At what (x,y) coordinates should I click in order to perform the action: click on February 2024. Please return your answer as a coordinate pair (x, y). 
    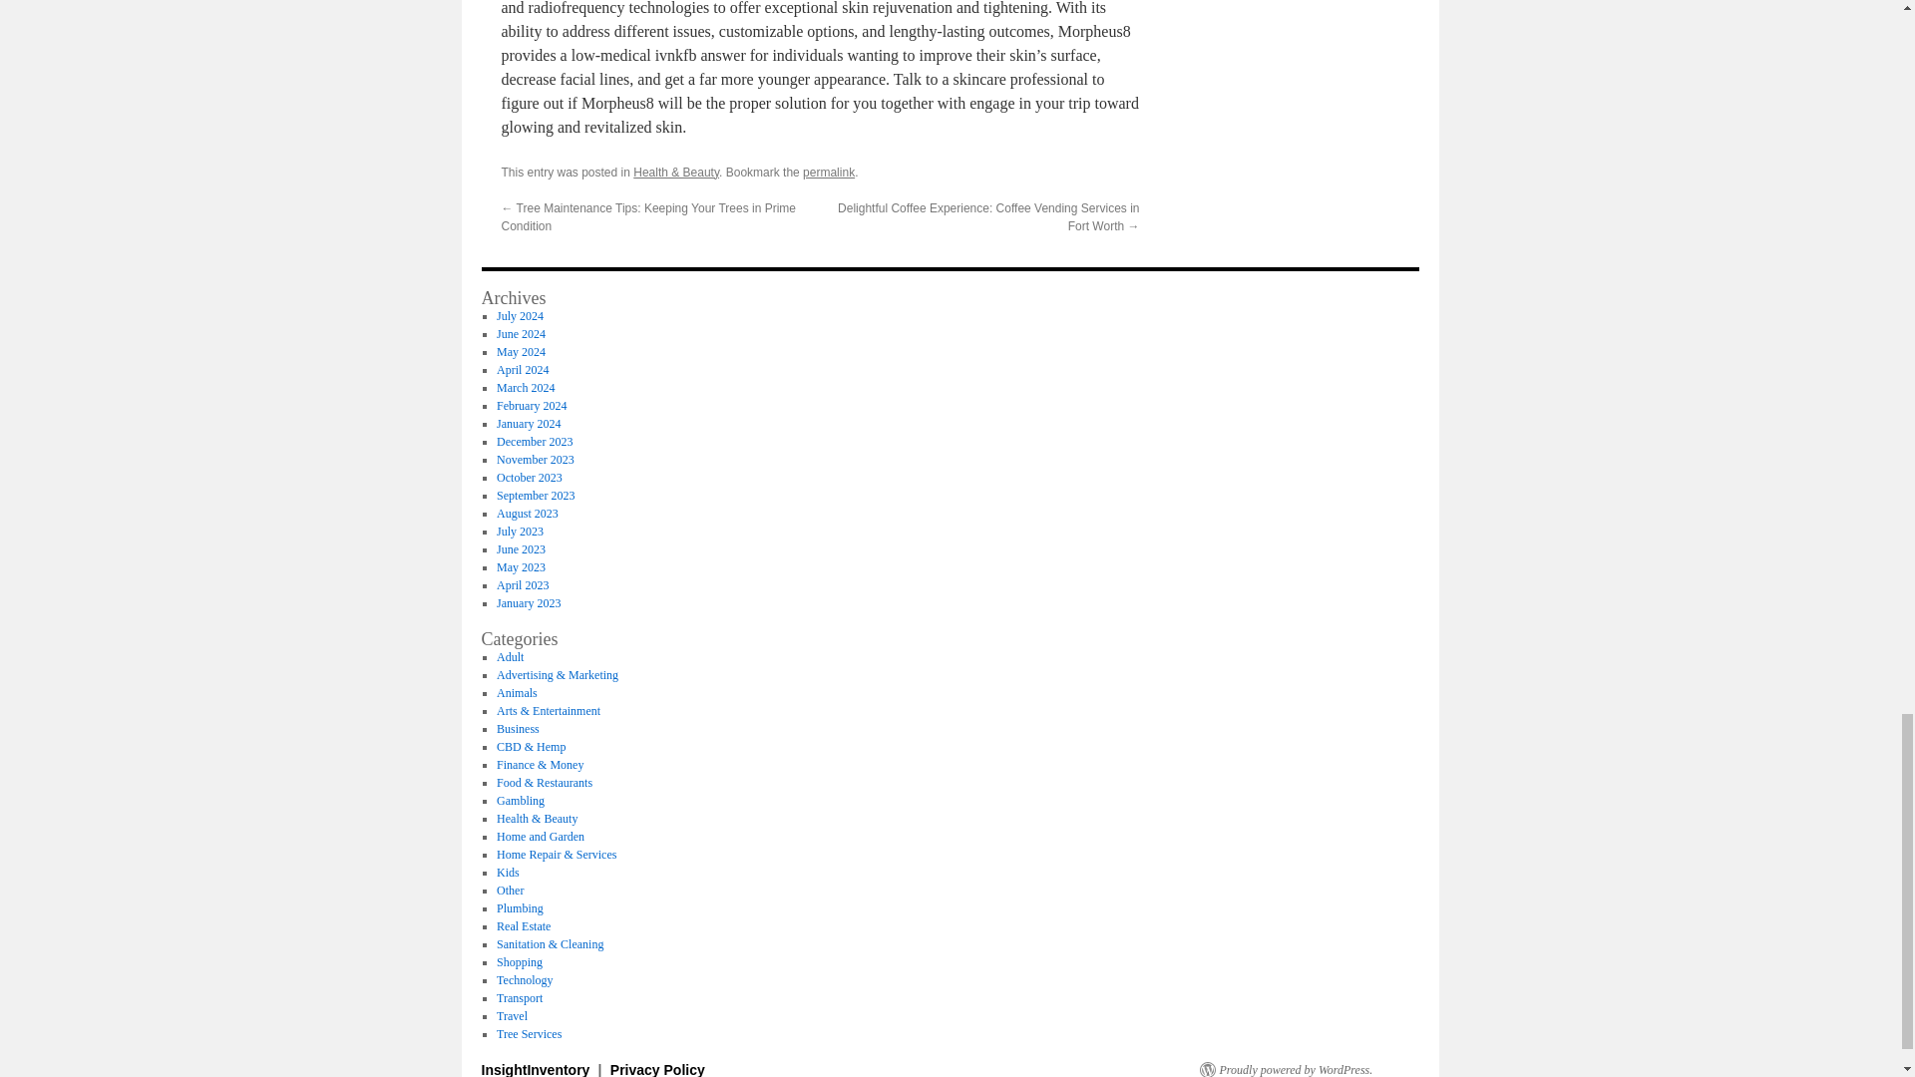
    Looking at the image, I should click on (531, 405).